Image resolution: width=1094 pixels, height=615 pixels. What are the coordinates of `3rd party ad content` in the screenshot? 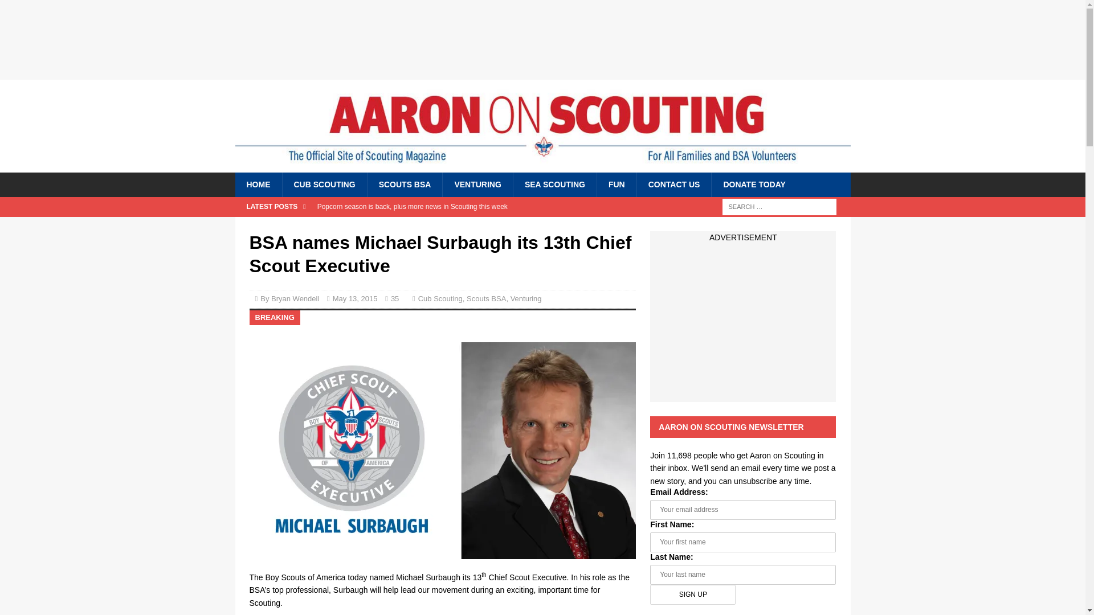 It's located at (542, 39).